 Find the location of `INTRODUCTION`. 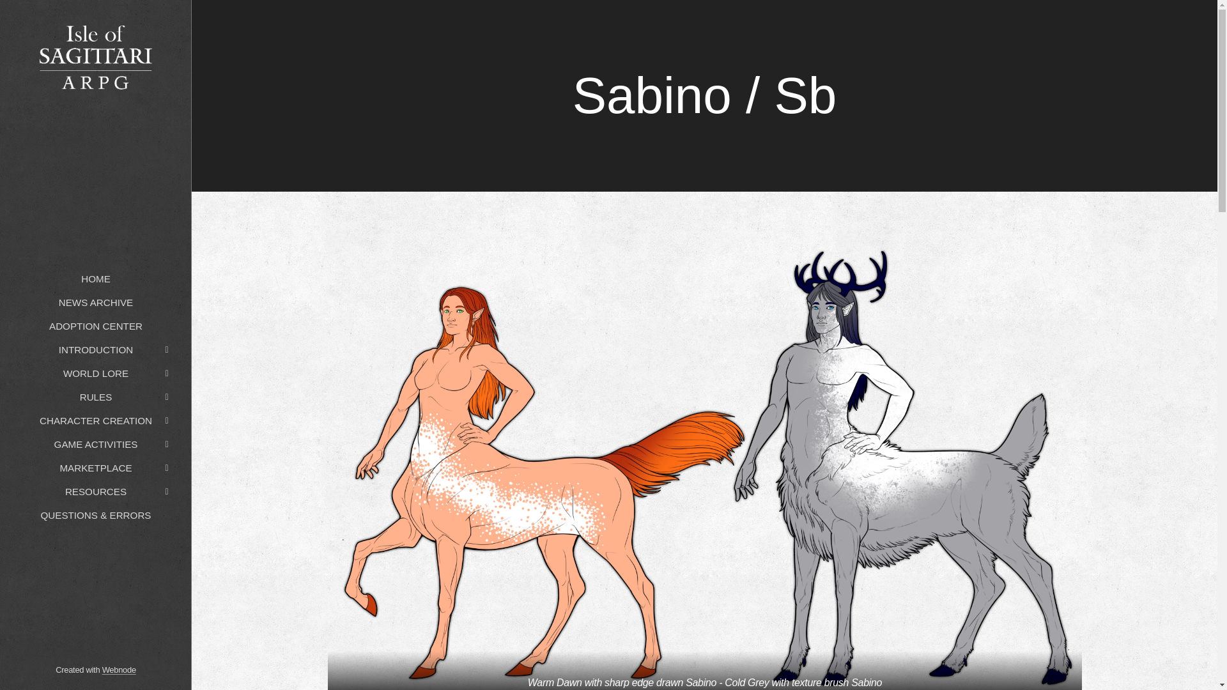

INTRODUCTION is located at coordinates (95, 349).